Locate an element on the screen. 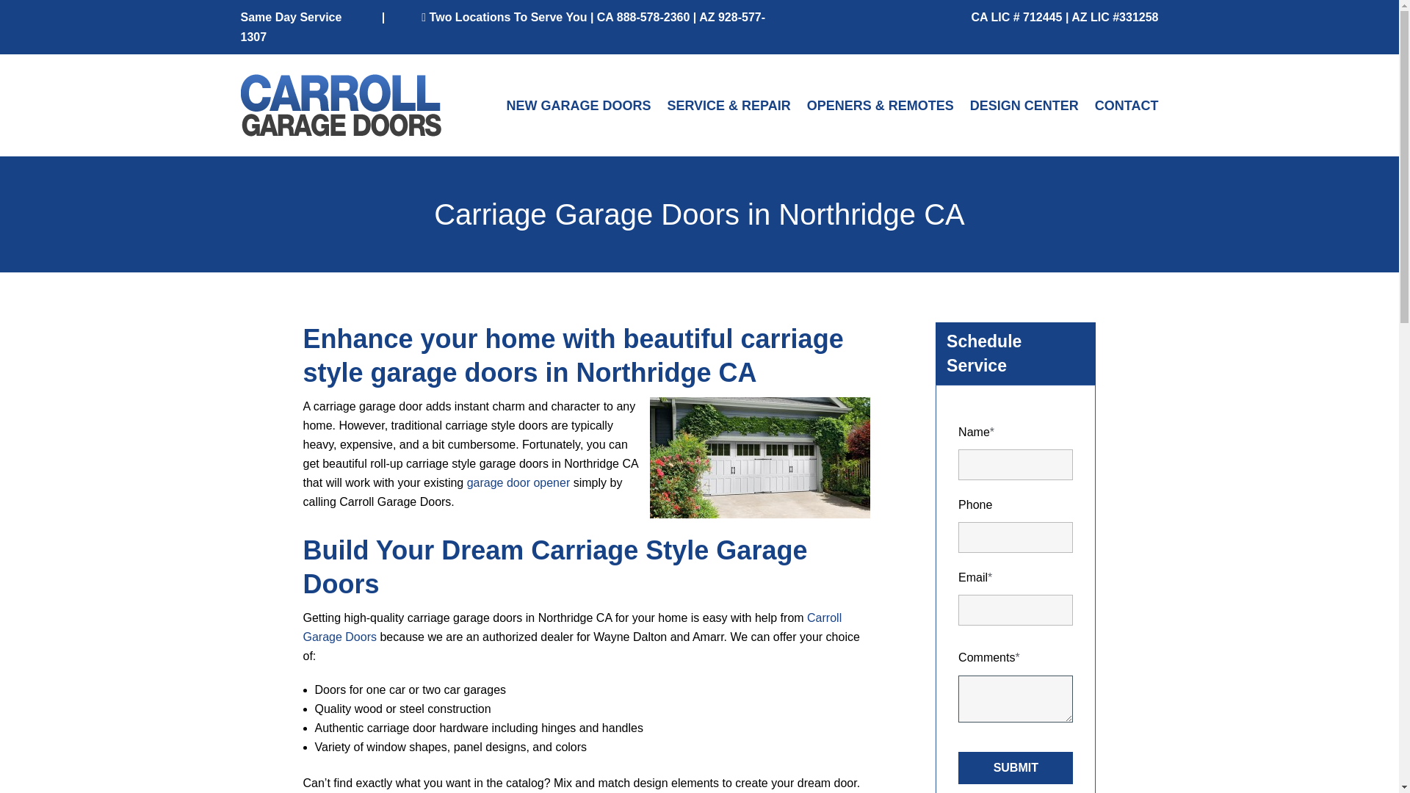 This screenshot has width=1410, height=793. Carriage Garage Doors is located at coordinates (759, 458).